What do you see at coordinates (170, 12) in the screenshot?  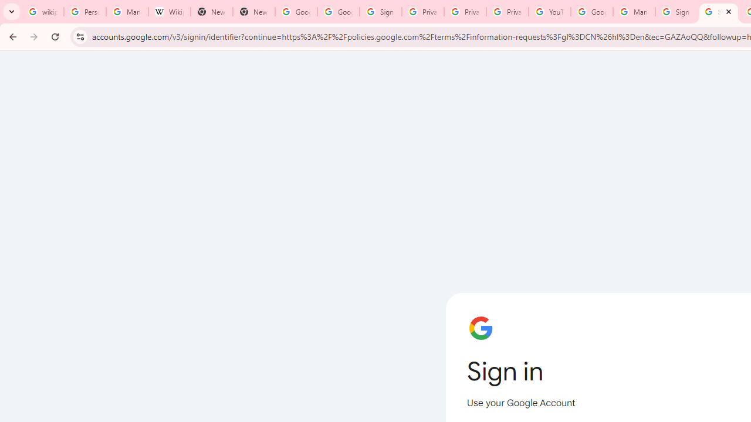 I see `Wikipedia:Edit requests - Wikipedia` at bounding box center [170, 12].